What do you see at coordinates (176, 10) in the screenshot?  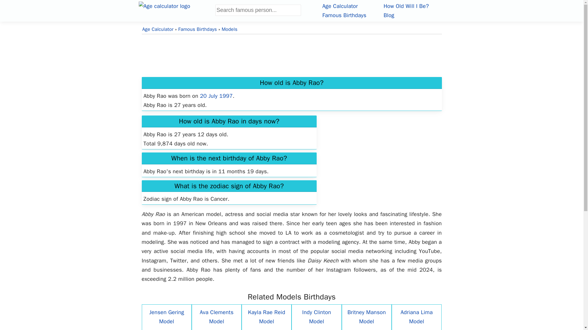 I see `Age Calculator` at bounding box center [176, 10].